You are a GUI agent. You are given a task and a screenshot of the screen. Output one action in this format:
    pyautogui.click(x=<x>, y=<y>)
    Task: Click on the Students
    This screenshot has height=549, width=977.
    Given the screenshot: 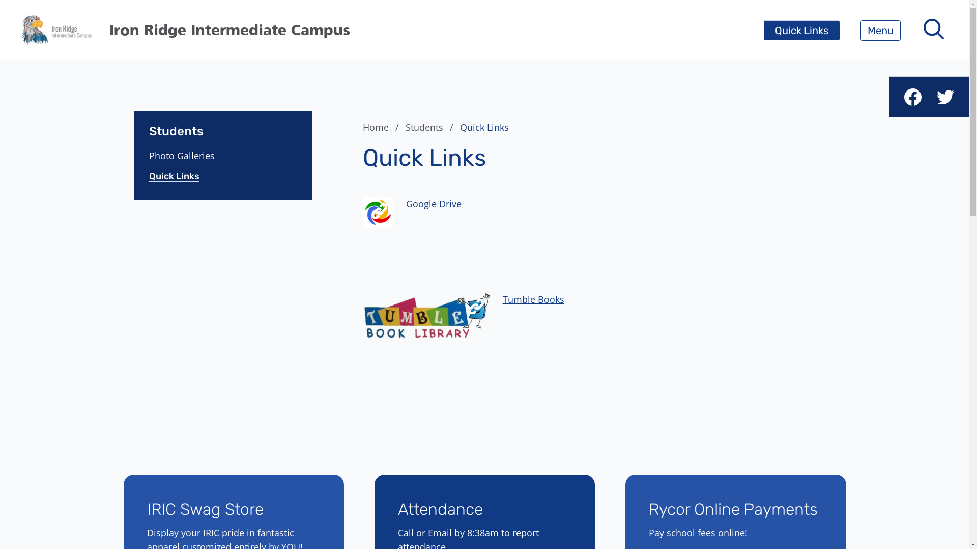 What is the action you would take?
    pyautogui.click(x=222, y=125)
    